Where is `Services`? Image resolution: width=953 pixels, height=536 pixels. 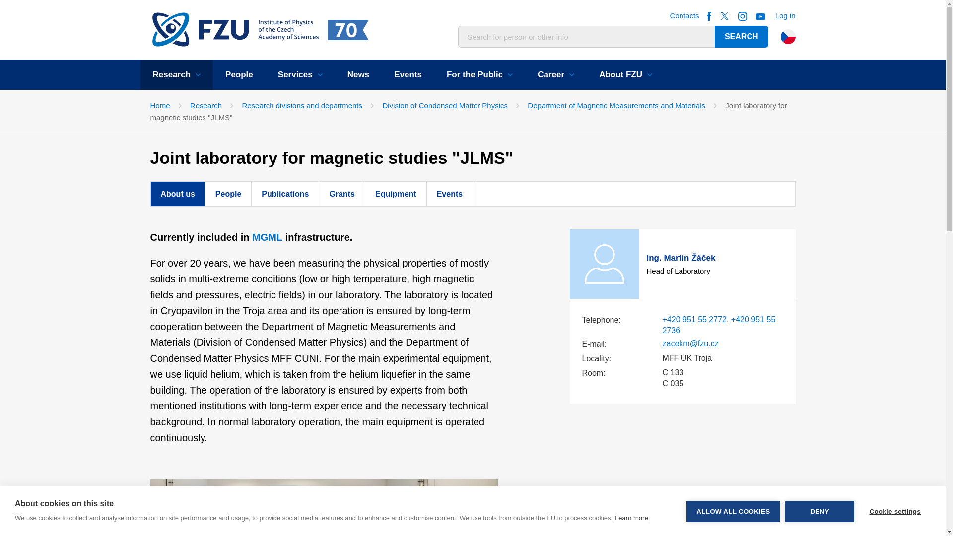 Services is located at coordinates (300, 74).